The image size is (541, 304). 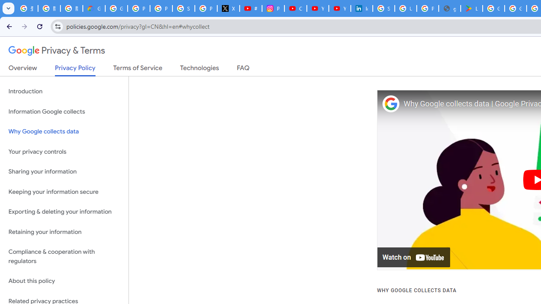 What do you see at coordinates (199, 70) in the screenshot?
I see `Technologies` at bounding box center [199, 70].